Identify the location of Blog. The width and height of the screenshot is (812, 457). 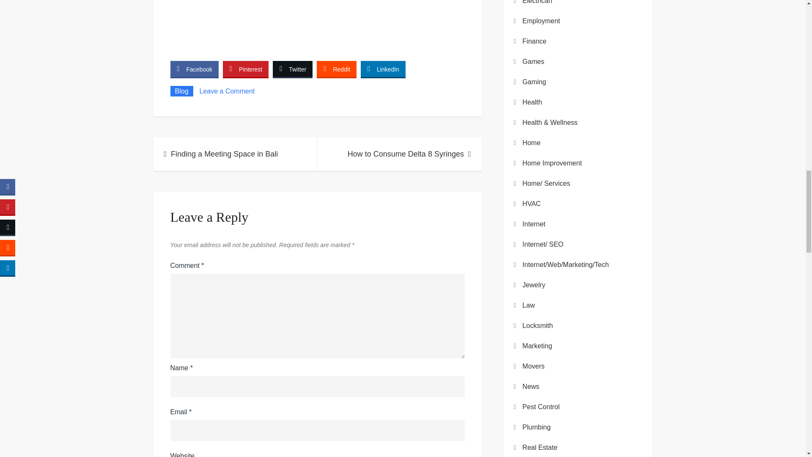
(181, 91).